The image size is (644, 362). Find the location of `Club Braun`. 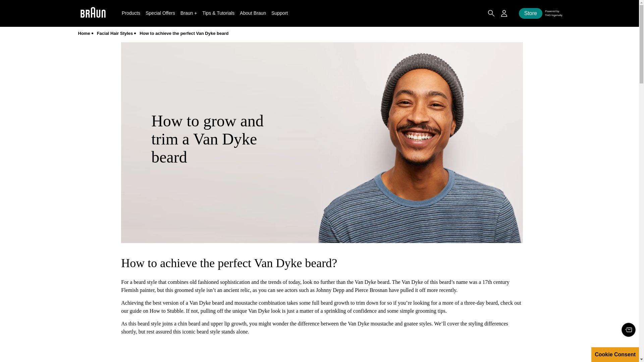

Club Braun is located at coordinates (629, 330).